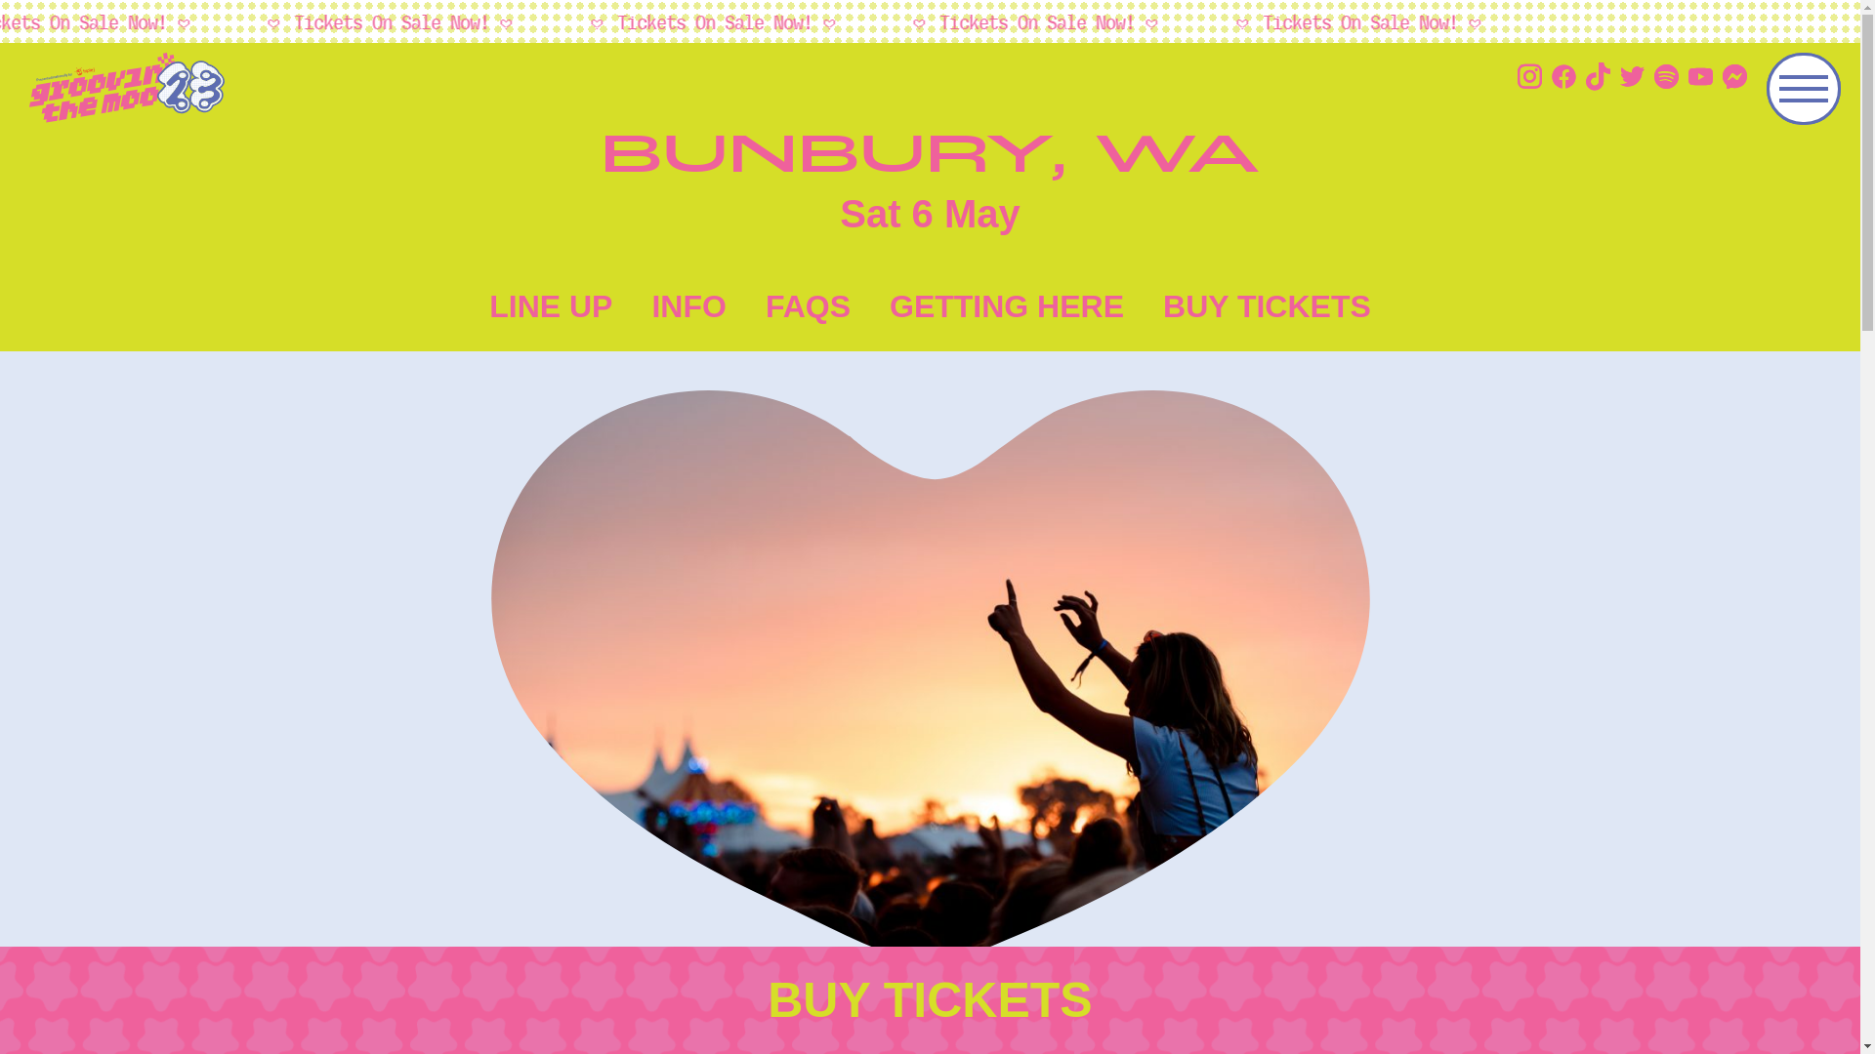 This screenshot has width=1875, height=1054. What do you see at coordinates (688, 306) in the screenshot?
I see `INFO` at bounding box center [688, 306].